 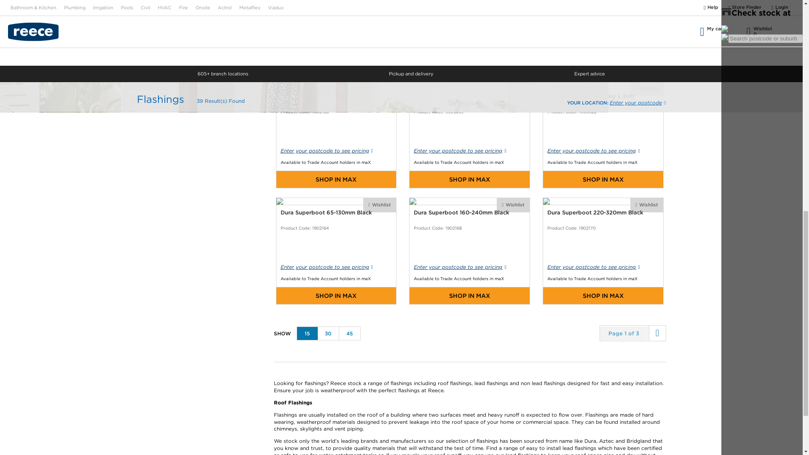 I want to click on Dura Superboot 100-170mm Black, so click(x=336, y=135).